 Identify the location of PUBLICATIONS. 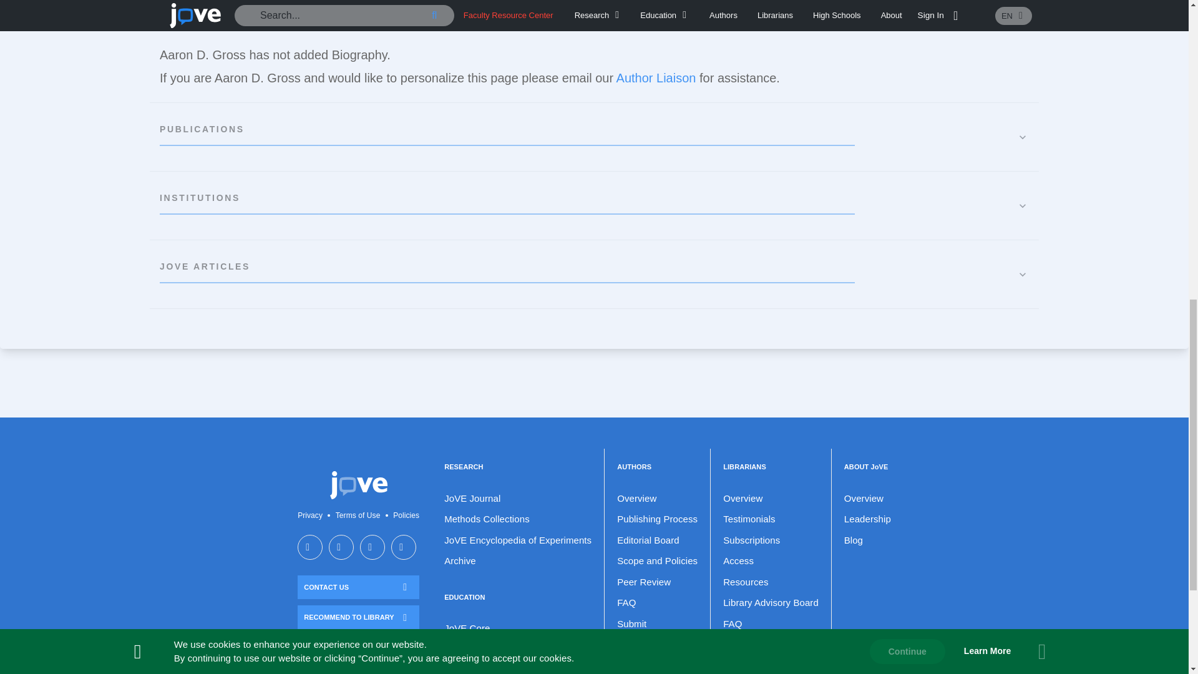
(594, 137).